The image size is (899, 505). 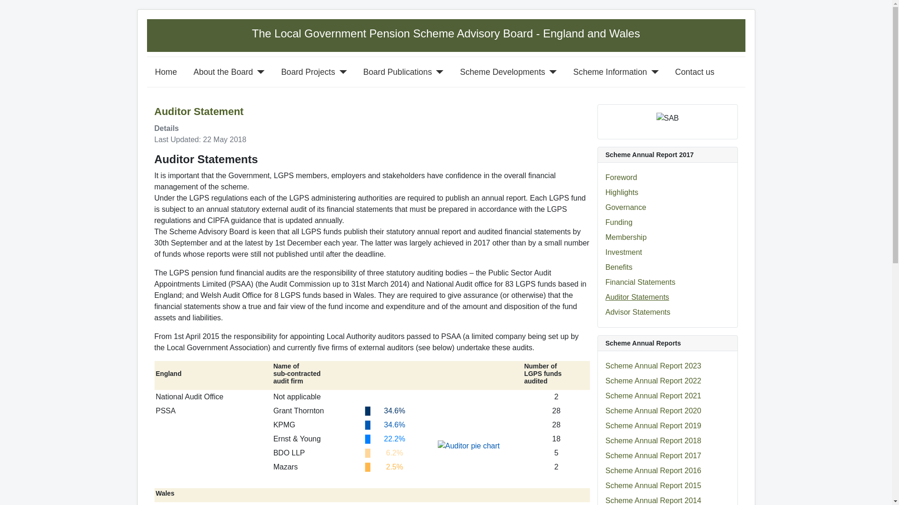 I want to click on About the Board, so click(x=223, y=72).